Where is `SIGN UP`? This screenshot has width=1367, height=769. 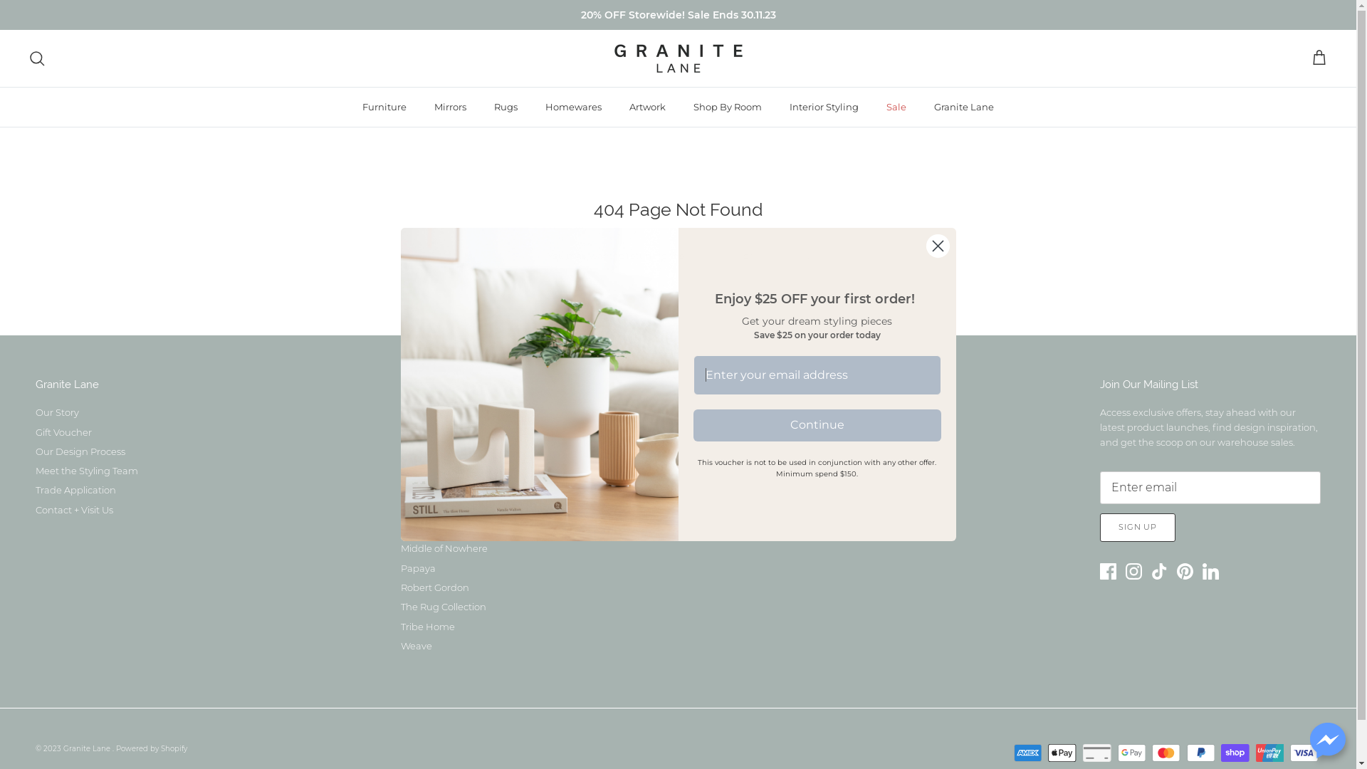 SIGN UP is located at coordinates (1138, 527).